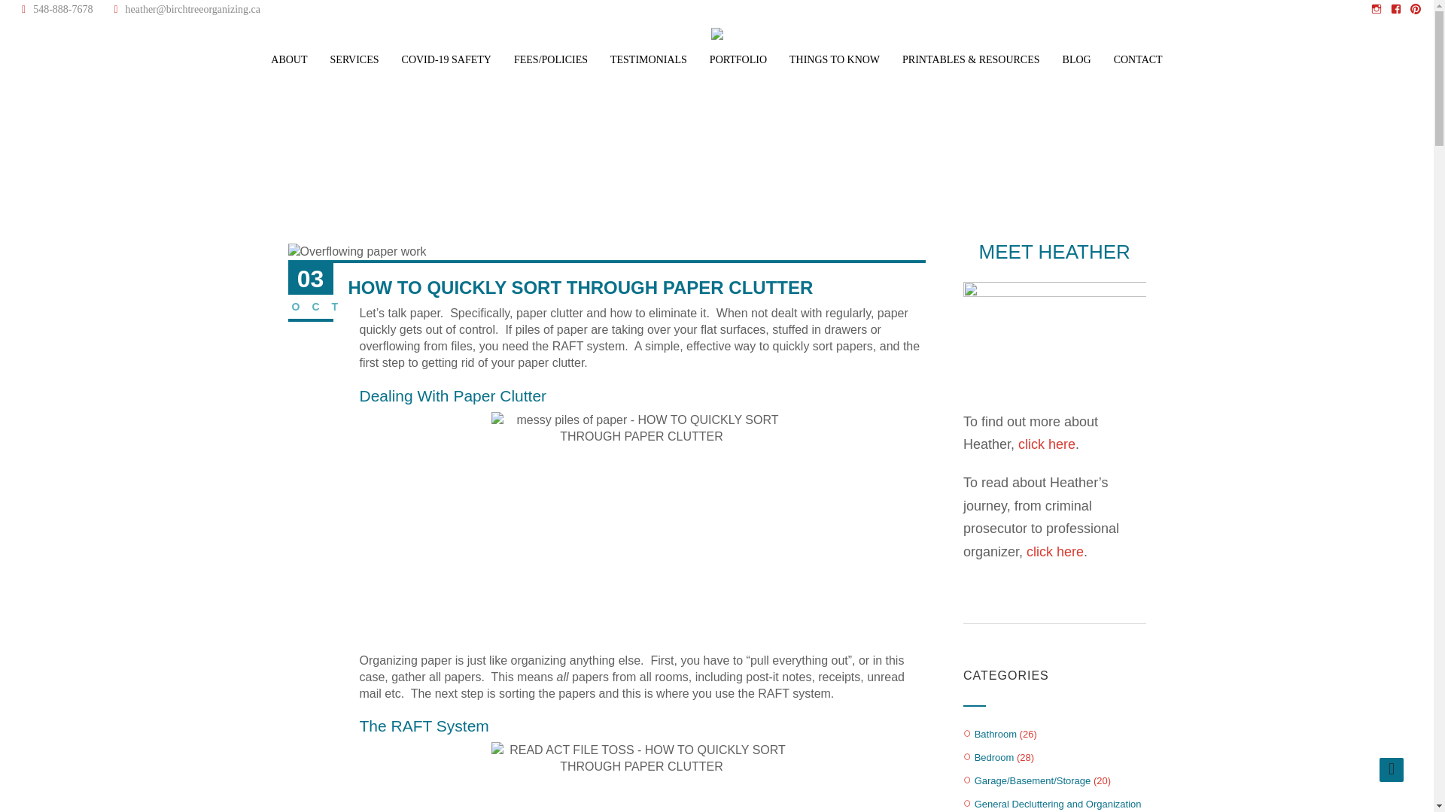  I want to click on 548-888-7678, so click(57, 10).